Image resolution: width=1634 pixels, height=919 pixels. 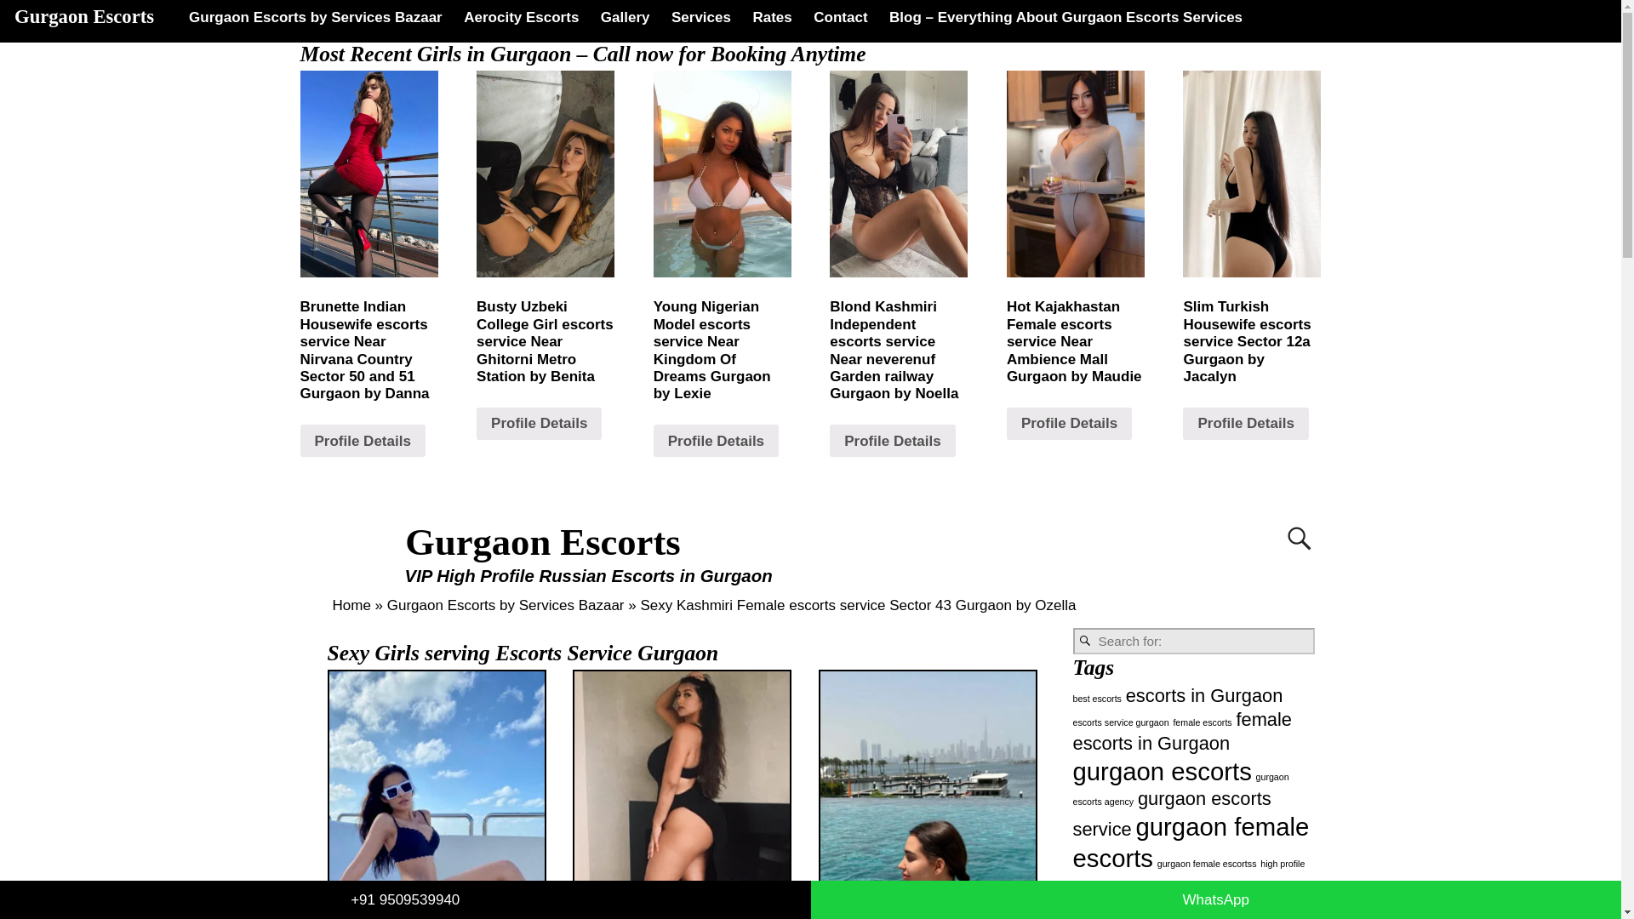 I want to click on Gurgaon Escorts, so click(x=543, y=542).